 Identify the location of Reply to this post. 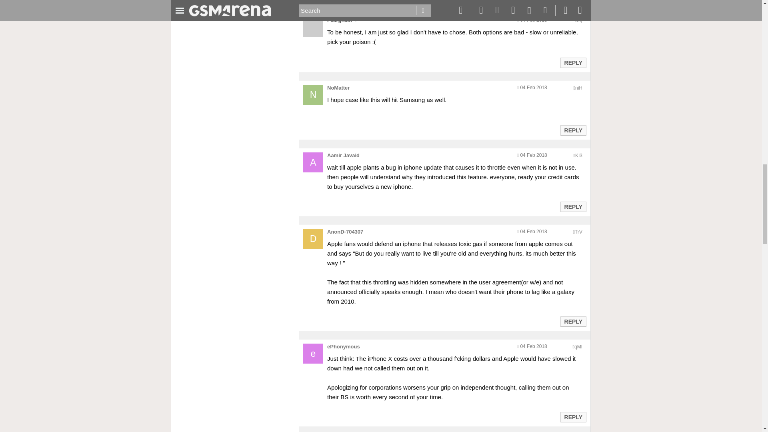
(573, 63).